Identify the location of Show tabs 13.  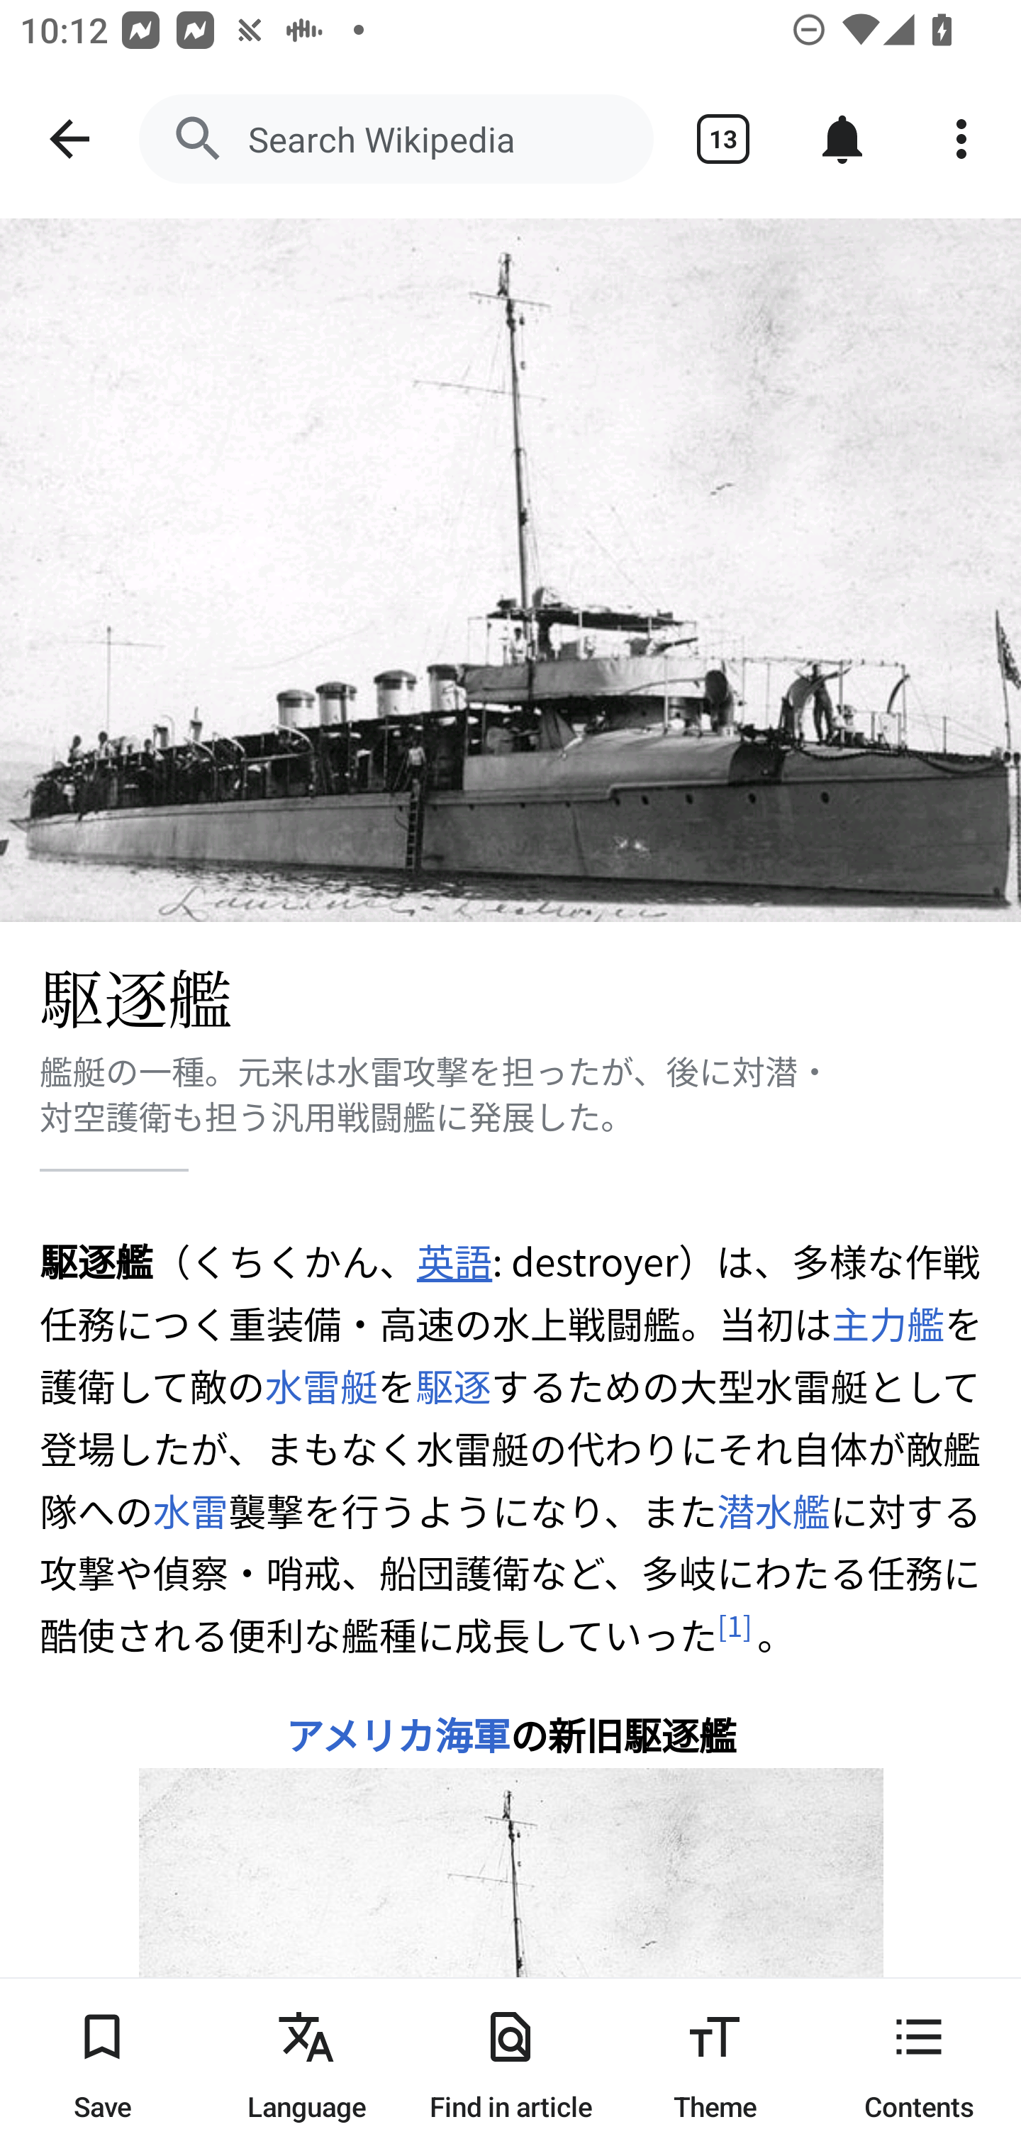
(723, 139).